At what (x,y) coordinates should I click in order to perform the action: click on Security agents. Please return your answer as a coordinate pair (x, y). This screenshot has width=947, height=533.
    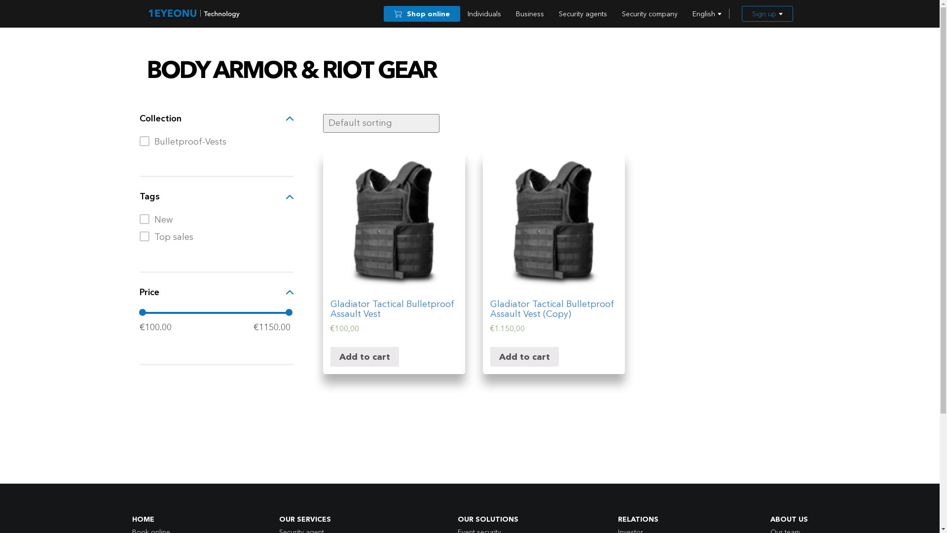
    Looking at the image, I should click on (583, 14).